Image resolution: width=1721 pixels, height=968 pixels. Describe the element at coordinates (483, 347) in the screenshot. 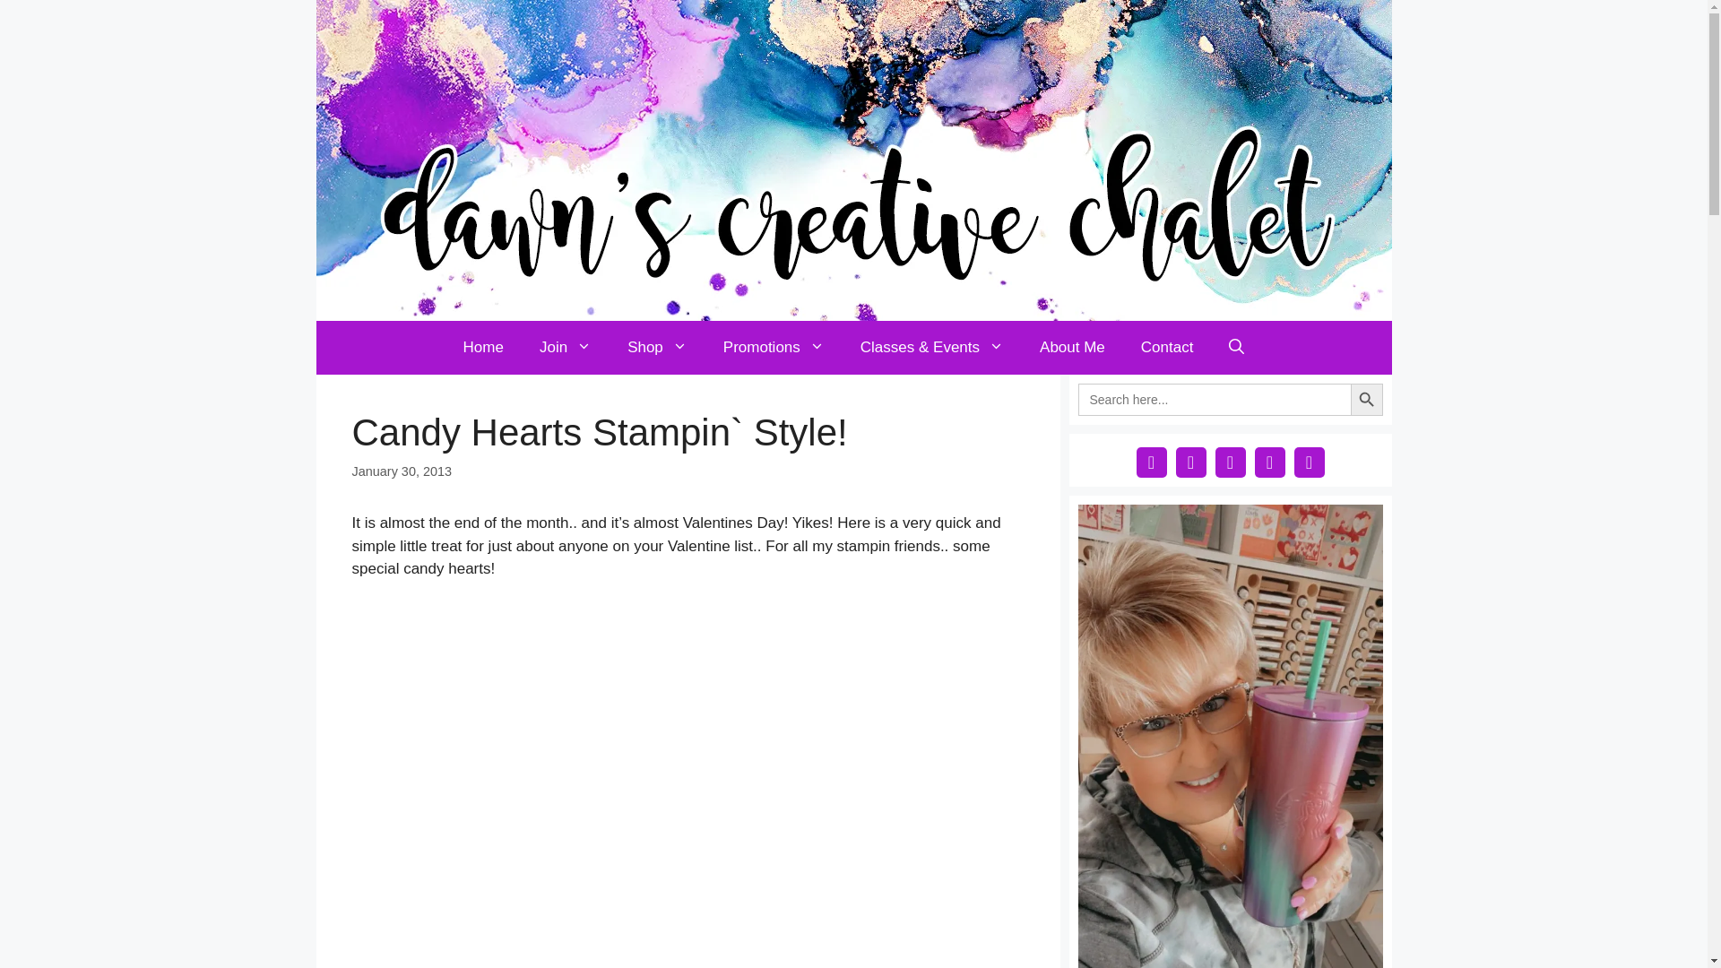

I see `Home` at that location.